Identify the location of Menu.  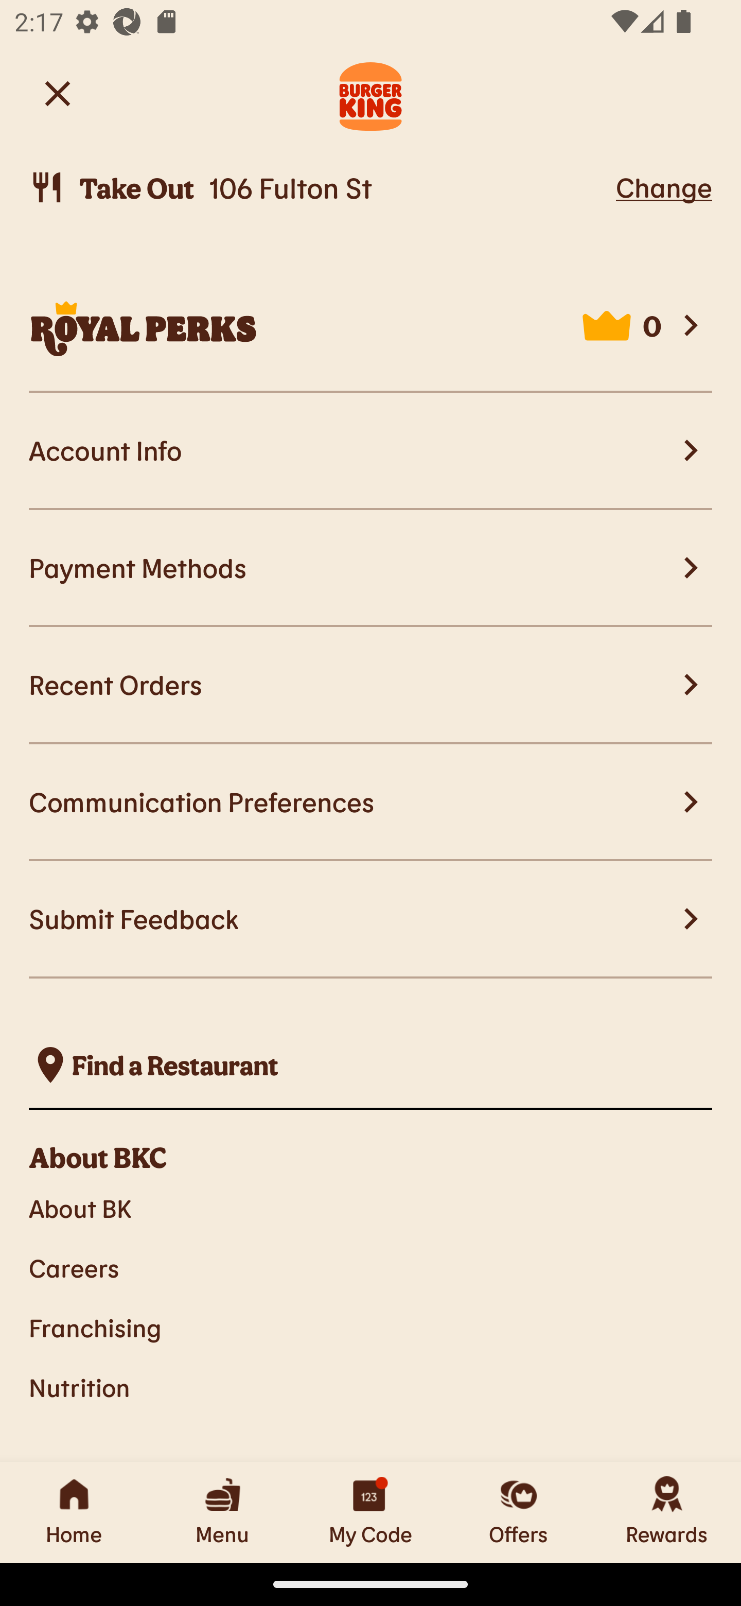
(222, 1512).